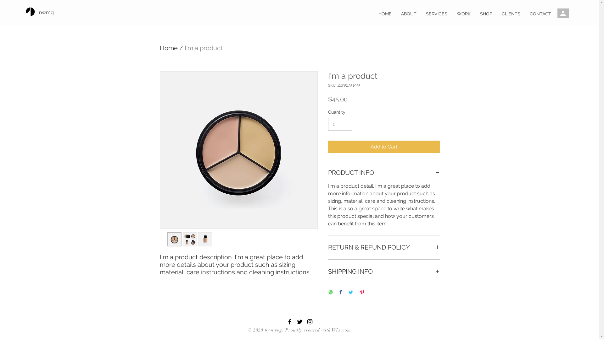  I want to click on CONTACT, so click(540, 14).